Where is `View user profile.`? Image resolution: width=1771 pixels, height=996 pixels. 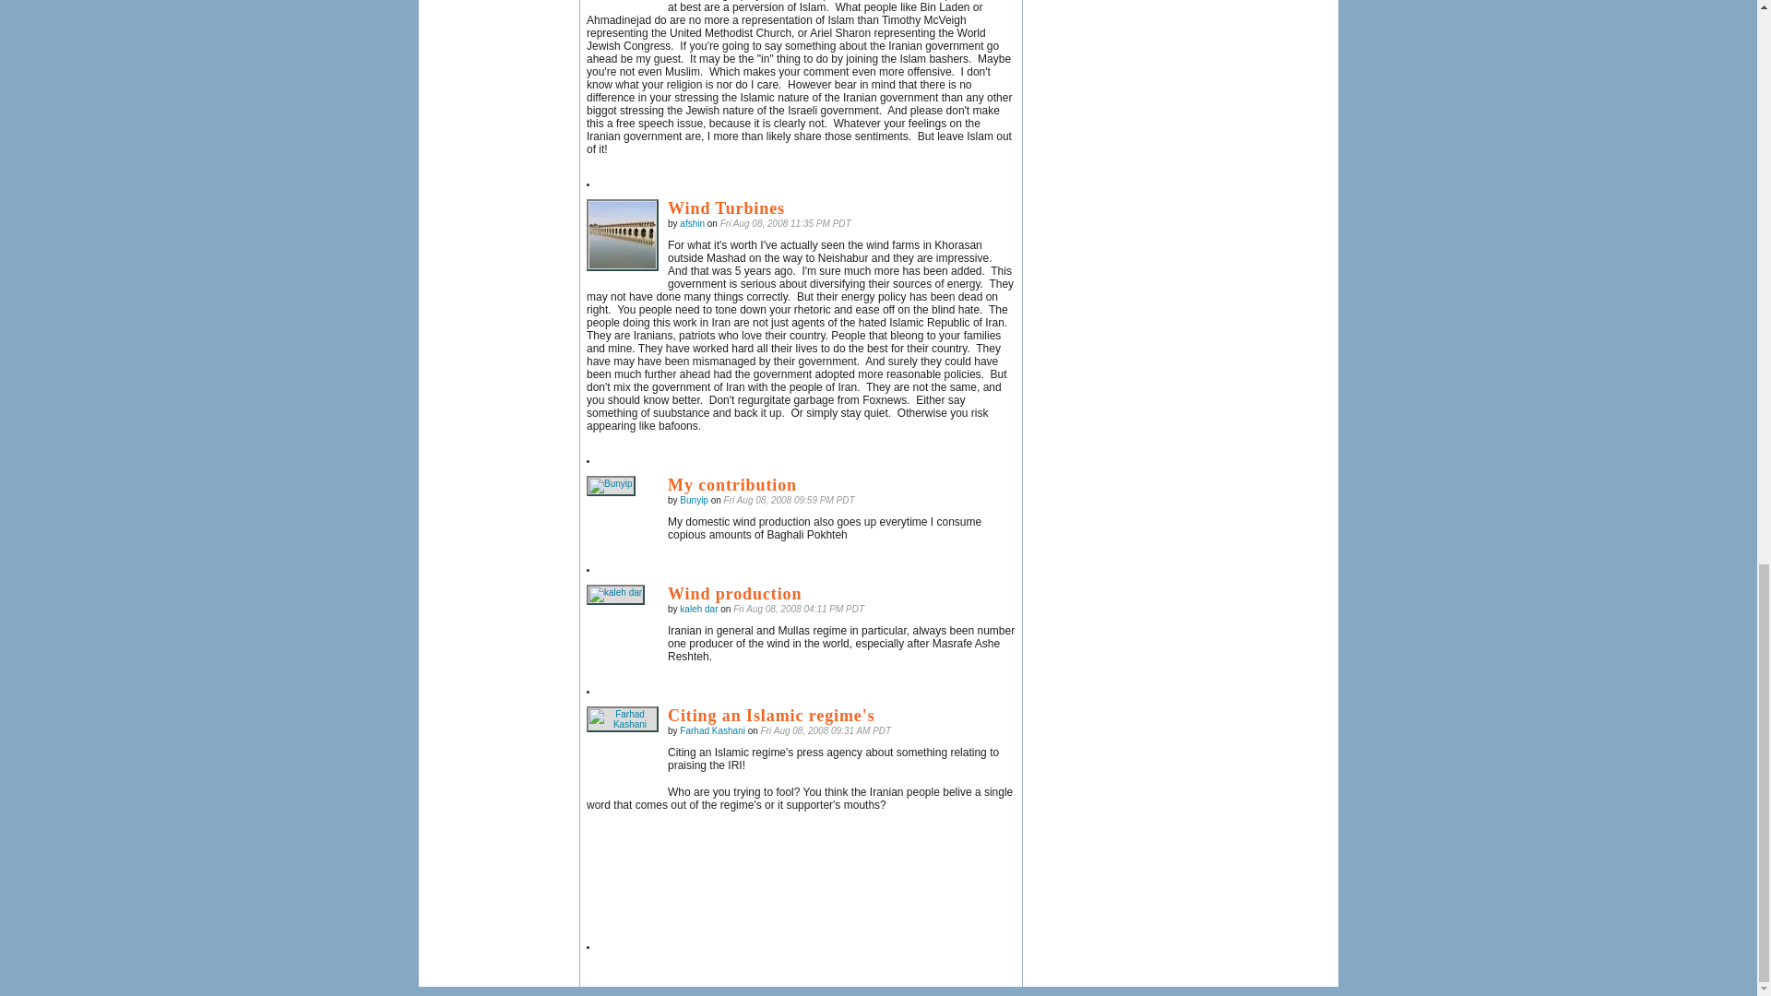 View user profile. is located at coordinates (694, 500).